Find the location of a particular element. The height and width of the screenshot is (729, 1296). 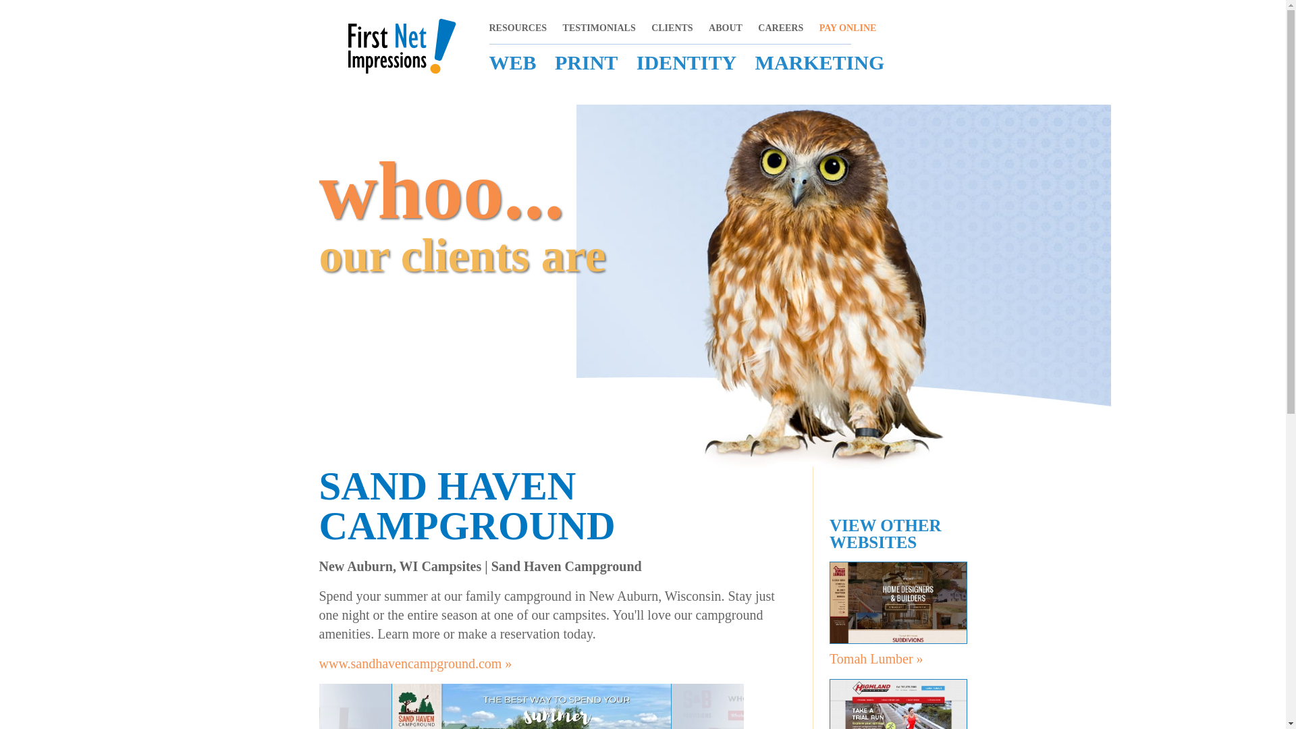

IDENTITY is located at coordinates (686, 62).